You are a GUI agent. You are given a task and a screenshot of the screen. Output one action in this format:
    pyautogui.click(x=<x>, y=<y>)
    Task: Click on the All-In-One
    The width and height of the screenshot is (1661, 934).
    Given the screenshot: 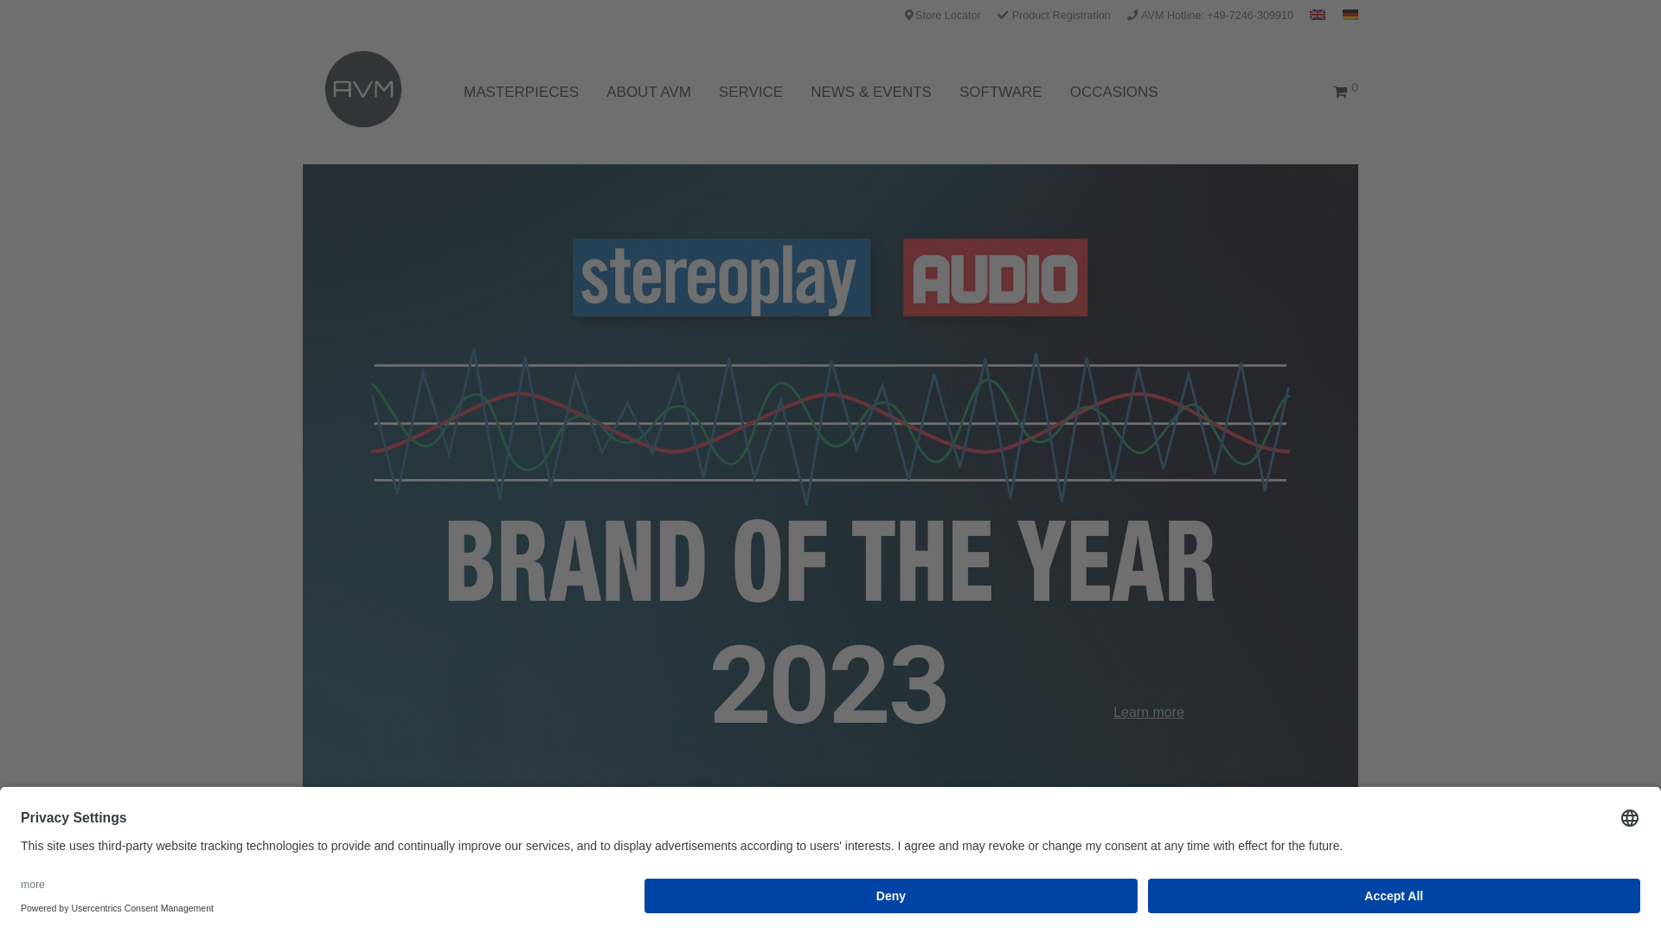 What is the action you would take?
    pyautogui.click(x=476, y=852)
    